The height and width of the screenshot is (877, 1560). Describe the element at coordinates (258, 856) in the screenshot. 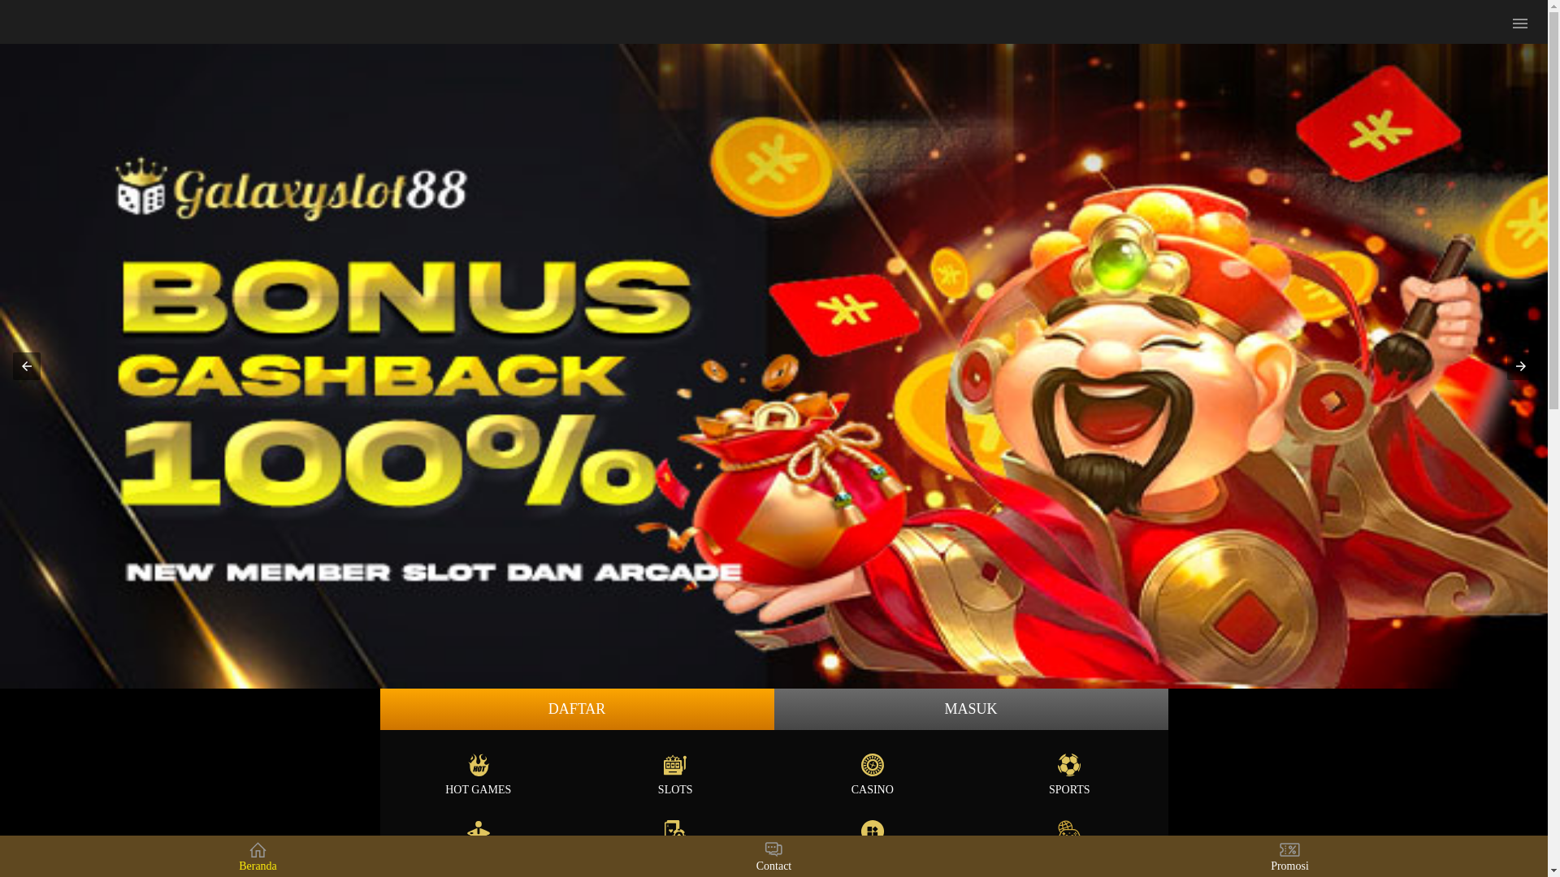

I see `Beranda` at that location.